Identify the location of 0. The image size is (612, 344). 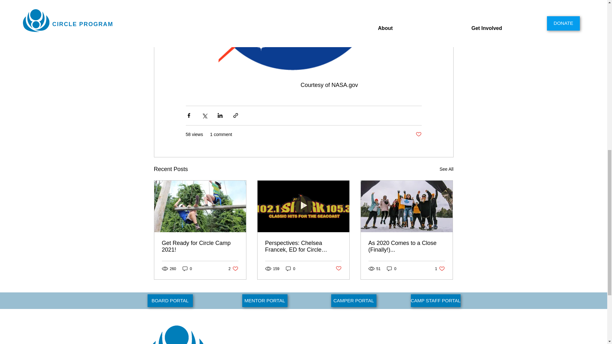
(187, 269).